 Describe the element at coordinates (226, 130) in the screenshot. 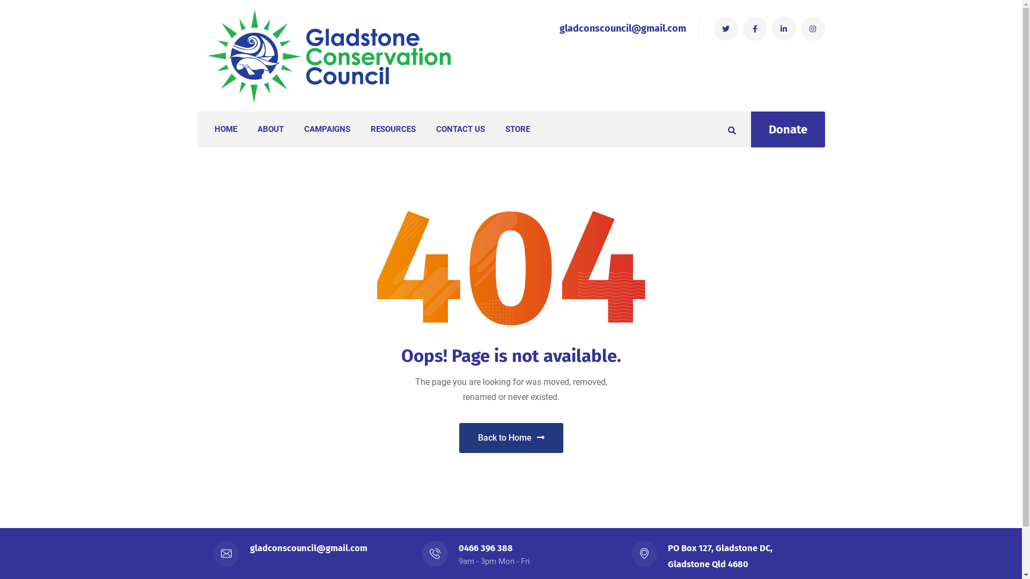

I see `HOME` at that location.